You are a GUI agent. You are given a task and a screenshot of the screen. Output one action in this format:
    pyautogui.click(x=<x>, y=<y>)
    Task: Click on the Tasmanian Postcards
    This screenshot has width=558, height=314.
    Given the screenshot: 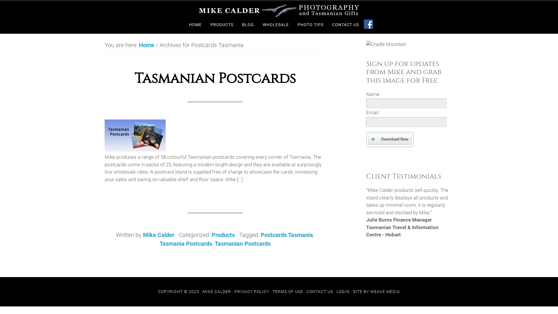 What is the action you would take?
    pyautogui.click(x=243, y=244)
    